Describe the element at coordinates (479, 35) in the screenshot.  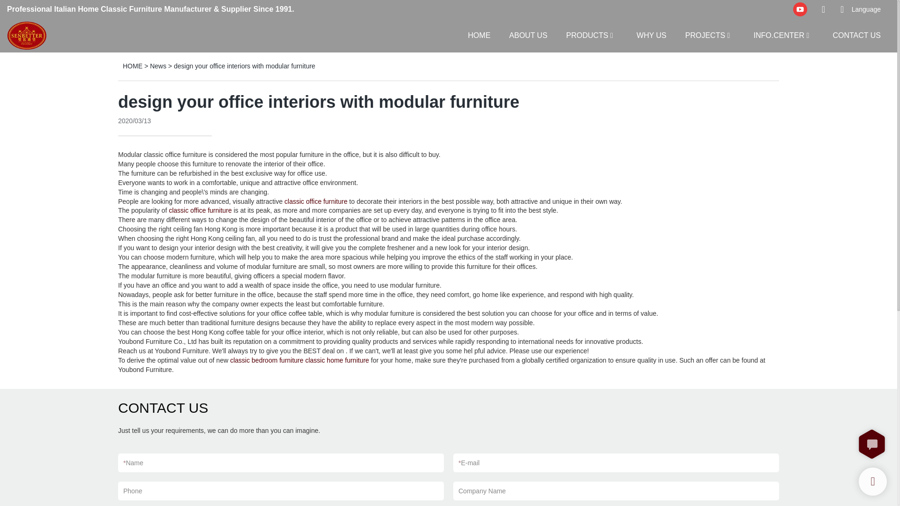
I see `HOME` at that location.